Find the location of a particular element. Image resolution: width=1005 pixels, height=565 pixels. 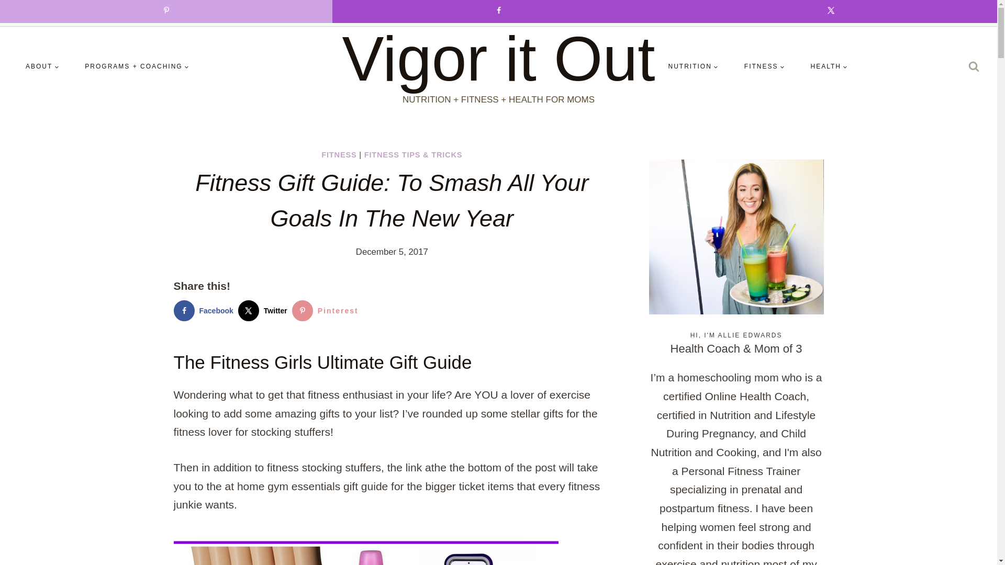

NUTRITION is located at coordinates (693, 66).